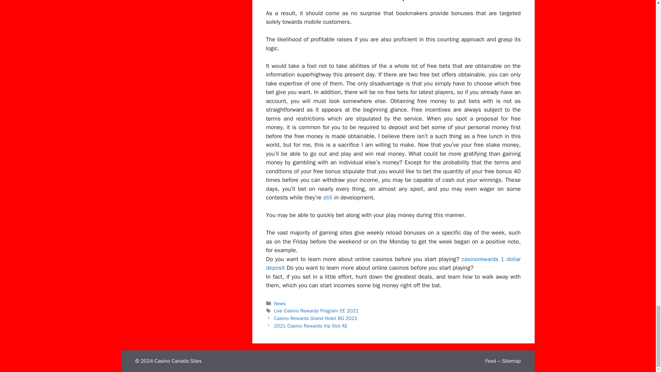 Image resolution: width=661 pixels, height=372 pixels. What do you see at coordinates (316, 318) in the screenshot?
I see `Previous` at bounding box center [316, 318].